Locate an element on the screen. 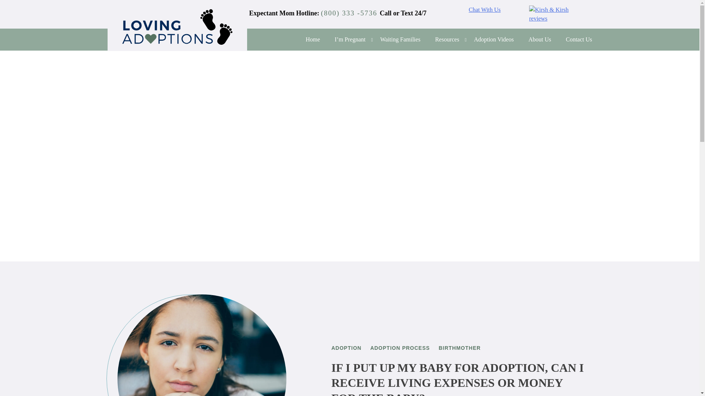  Chat With Us is located at coordinates (485, 10).